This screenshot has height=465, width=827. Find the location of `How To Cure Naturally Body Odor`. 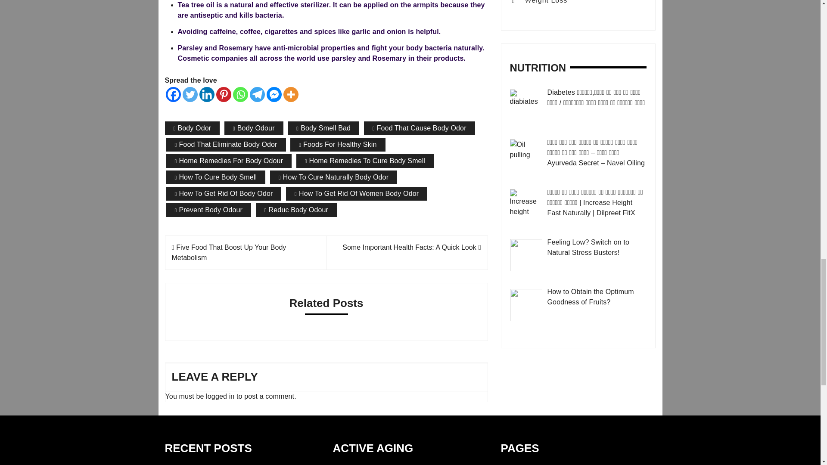

How To Cure Naturally Body Odor is located at coordinates (333, 177).